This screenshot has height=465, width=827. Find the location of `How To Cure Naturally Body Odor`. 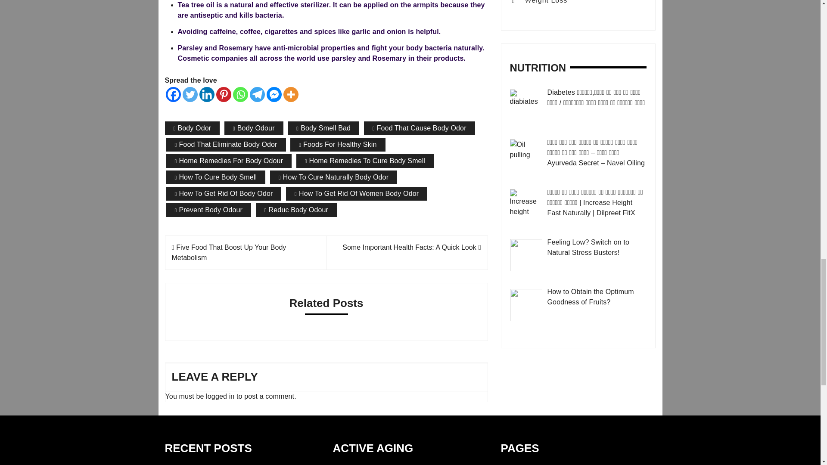

How To Cure Naturally Body Odor is located at coordinates (333, 177).